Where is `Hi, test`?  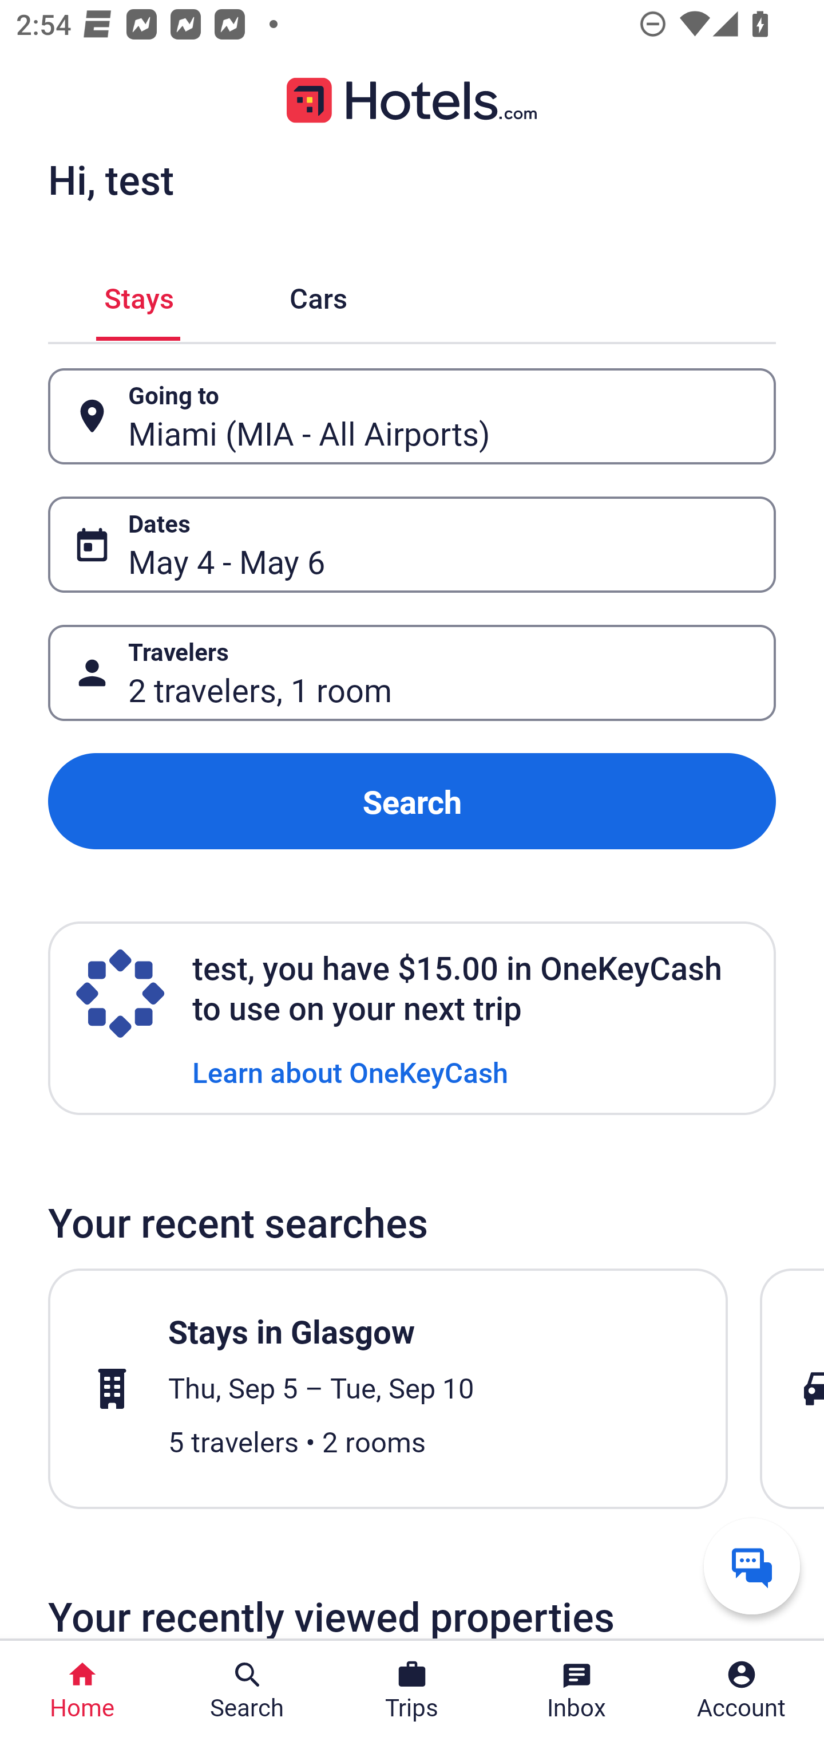 Hi, test is located at coordinates (110, 179).